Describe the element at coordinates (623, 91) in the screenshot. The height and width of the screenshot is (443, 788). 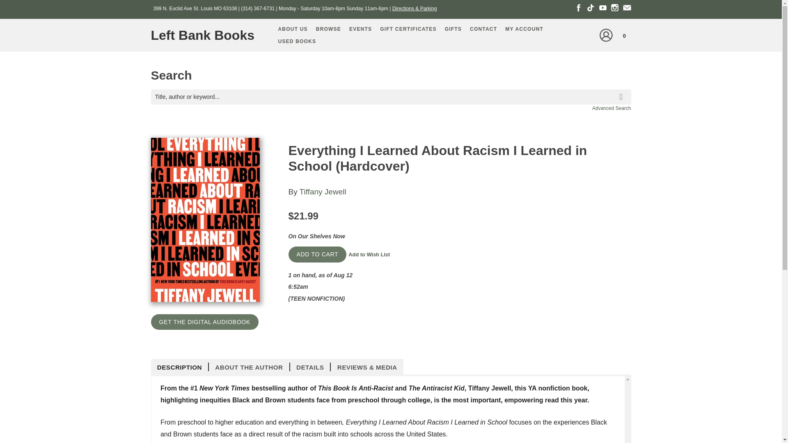
I see `search` at that location.